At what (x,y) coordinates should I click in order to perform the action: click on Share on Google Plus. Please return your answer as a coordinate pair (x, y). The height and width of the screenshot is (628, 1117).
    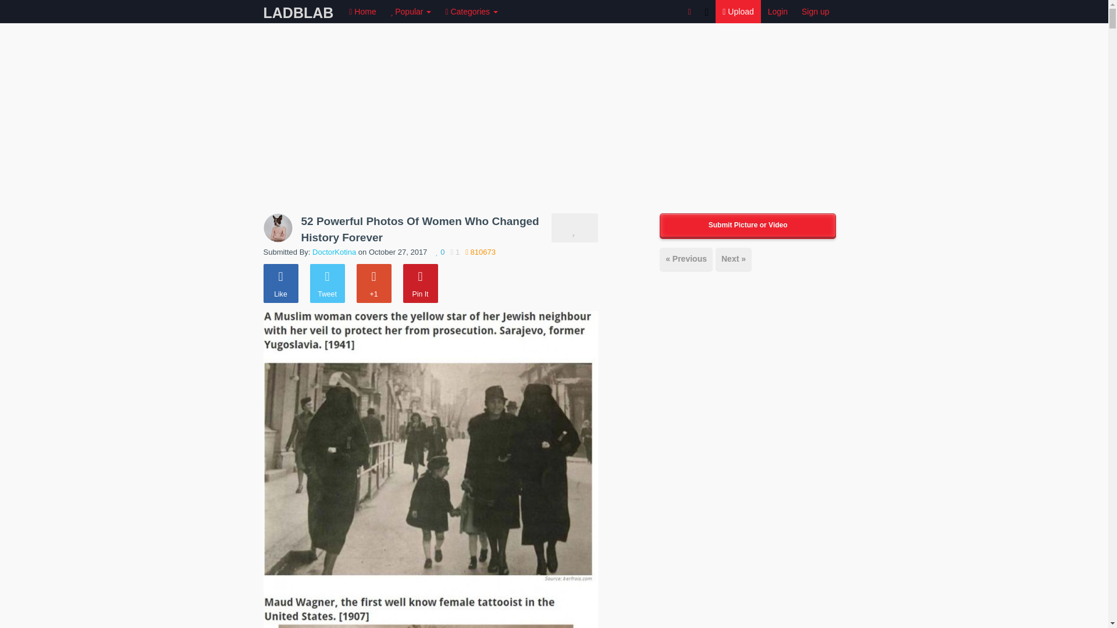
    Looking at the image, I should click on (373, 283).